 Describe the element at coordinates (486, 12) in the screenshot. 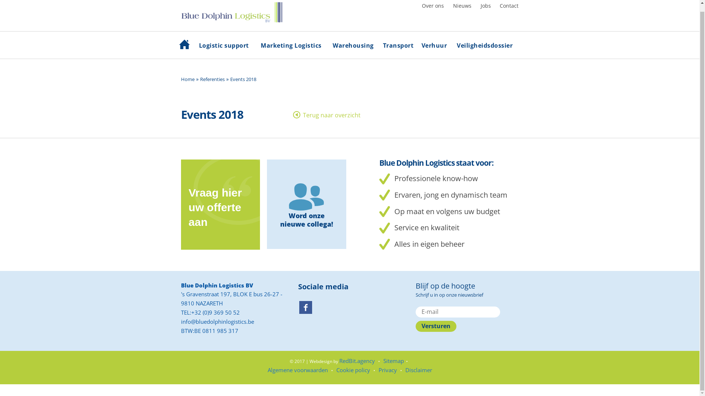

I see `Jobs` at that location.